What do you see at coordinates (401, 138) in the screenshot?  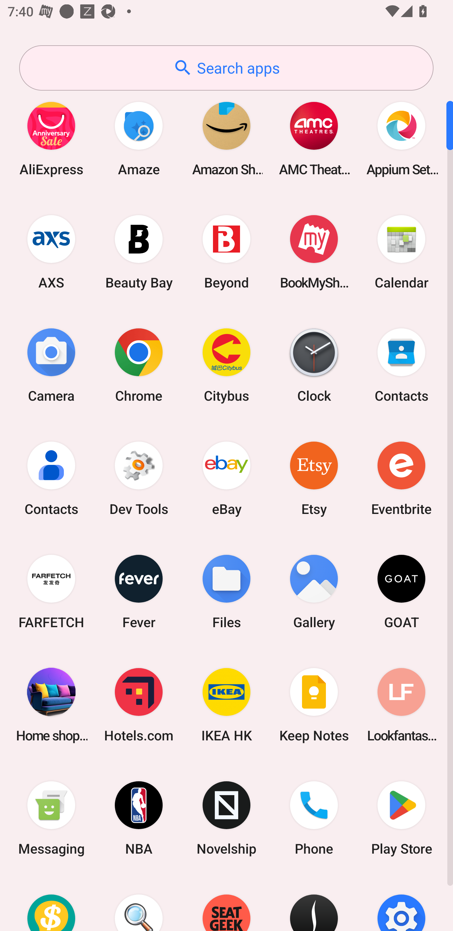 I see `Appium Settings` at bounding box center [401, 138].